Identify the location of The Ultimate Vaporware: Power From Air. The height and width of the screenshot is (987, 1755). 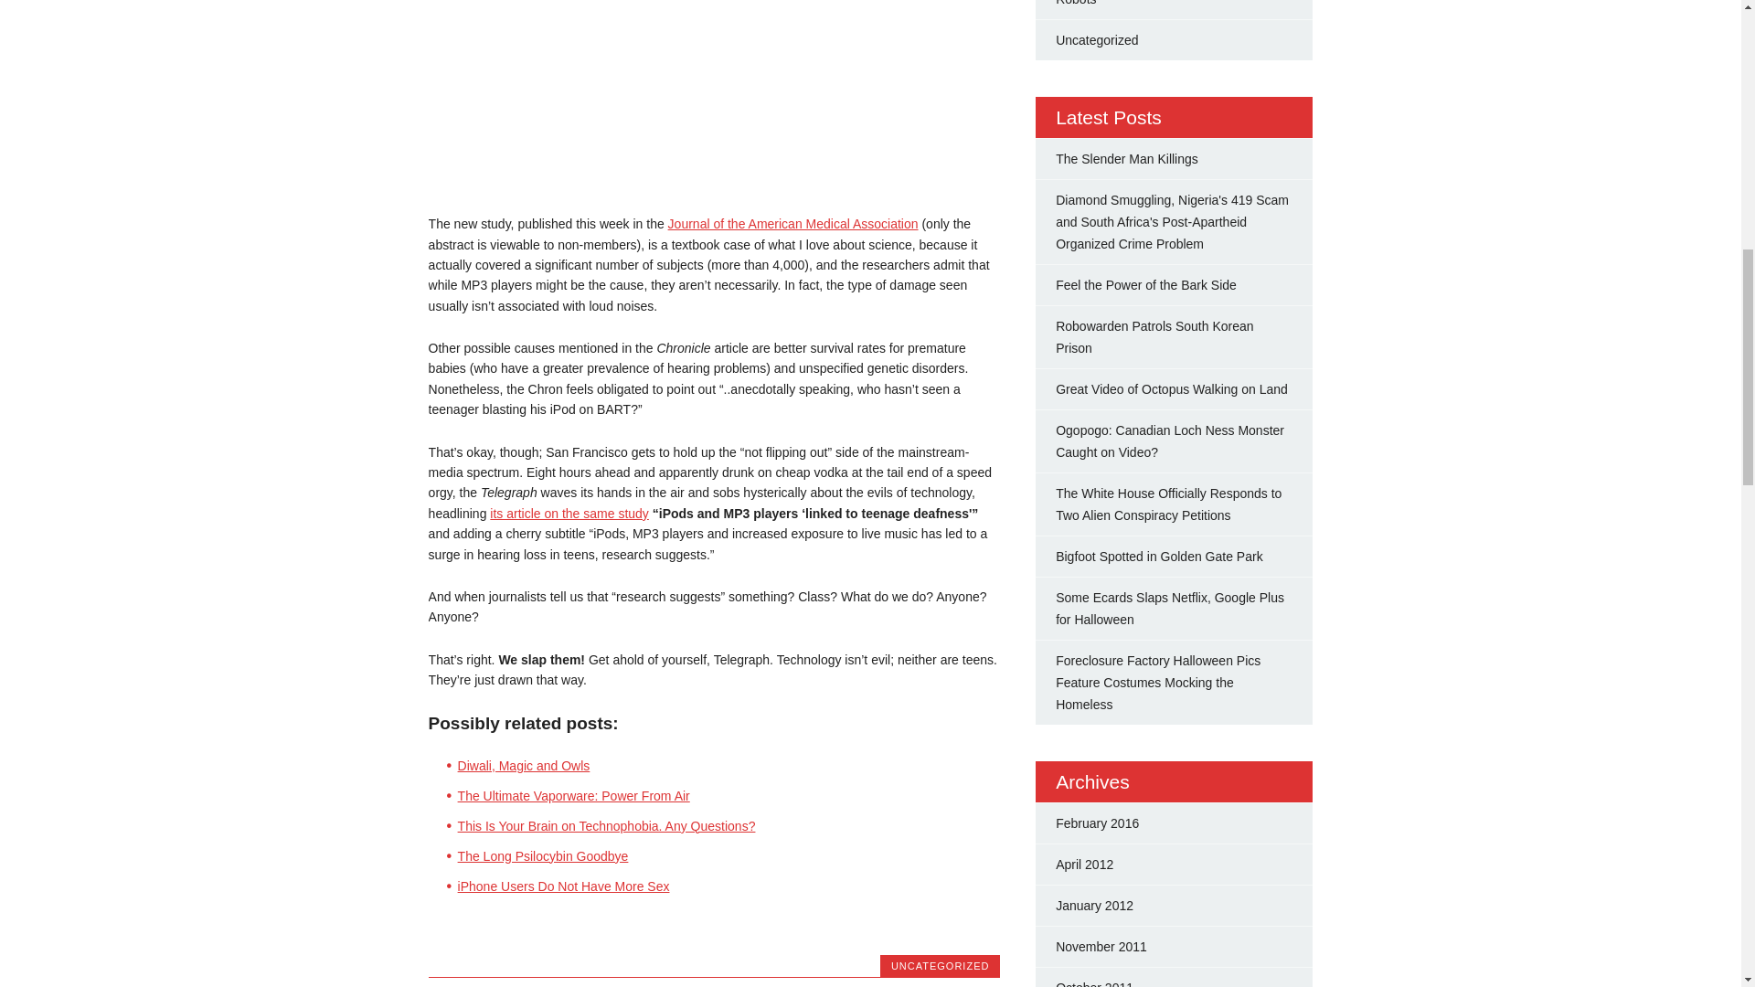
(574, 795).